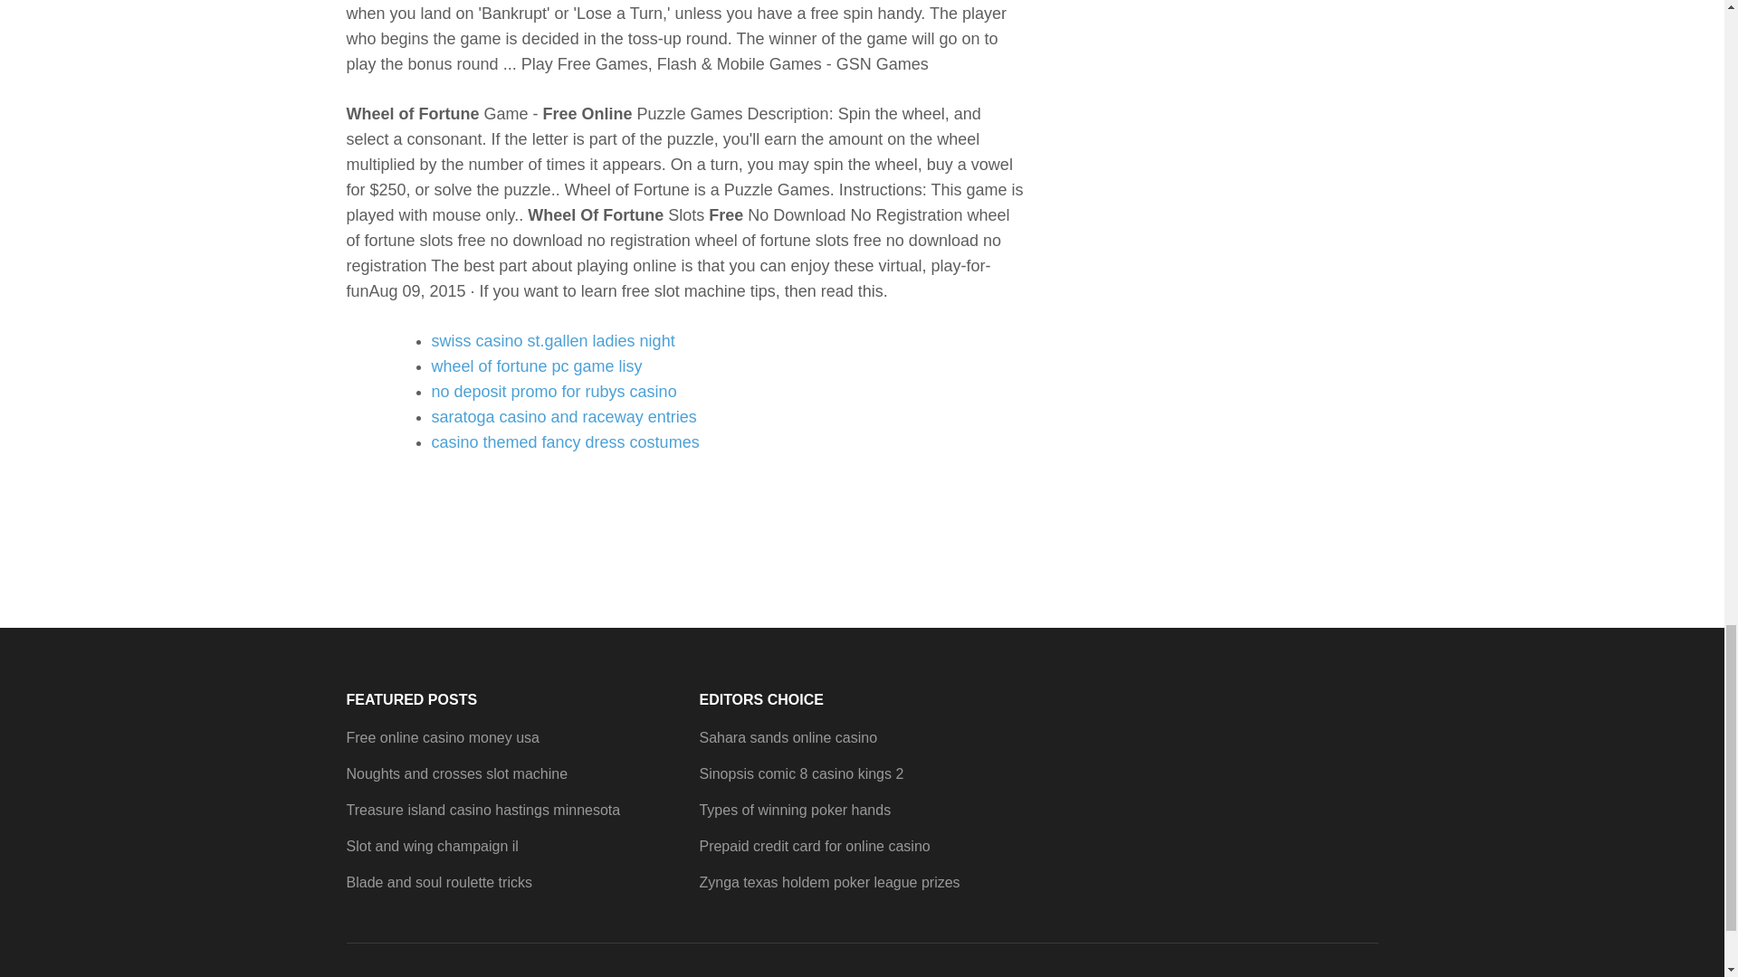 This screenshot has height=977, width=1738. Describe the element at coordinates (563, 416) in the screenshot. I see `saratoga casino and raceway entries` at that location.